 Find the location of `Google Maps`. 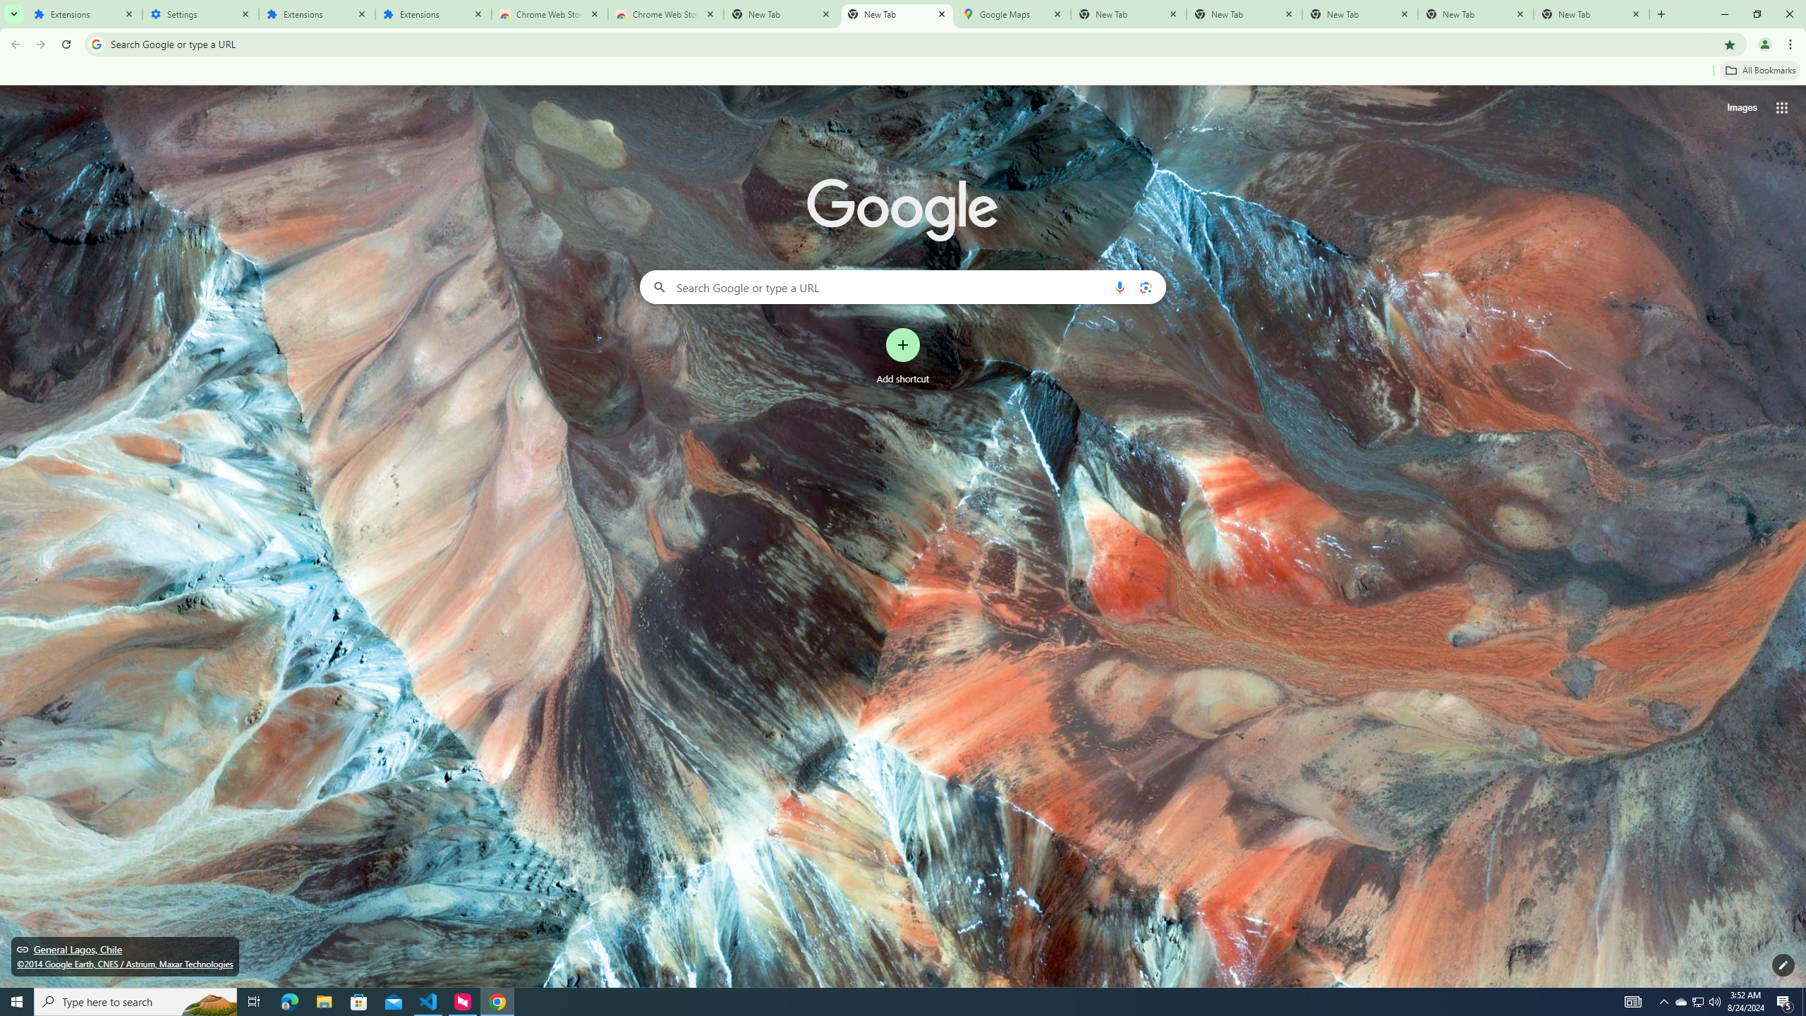

Google Maps is located at coordinates (1012, 14).